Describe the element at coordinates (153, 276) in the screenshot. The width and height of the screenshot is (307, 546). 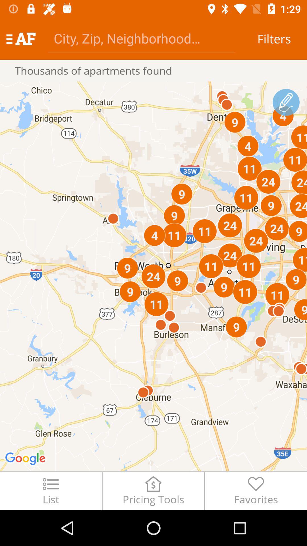
I see `turn on item above the list icon` at that location.